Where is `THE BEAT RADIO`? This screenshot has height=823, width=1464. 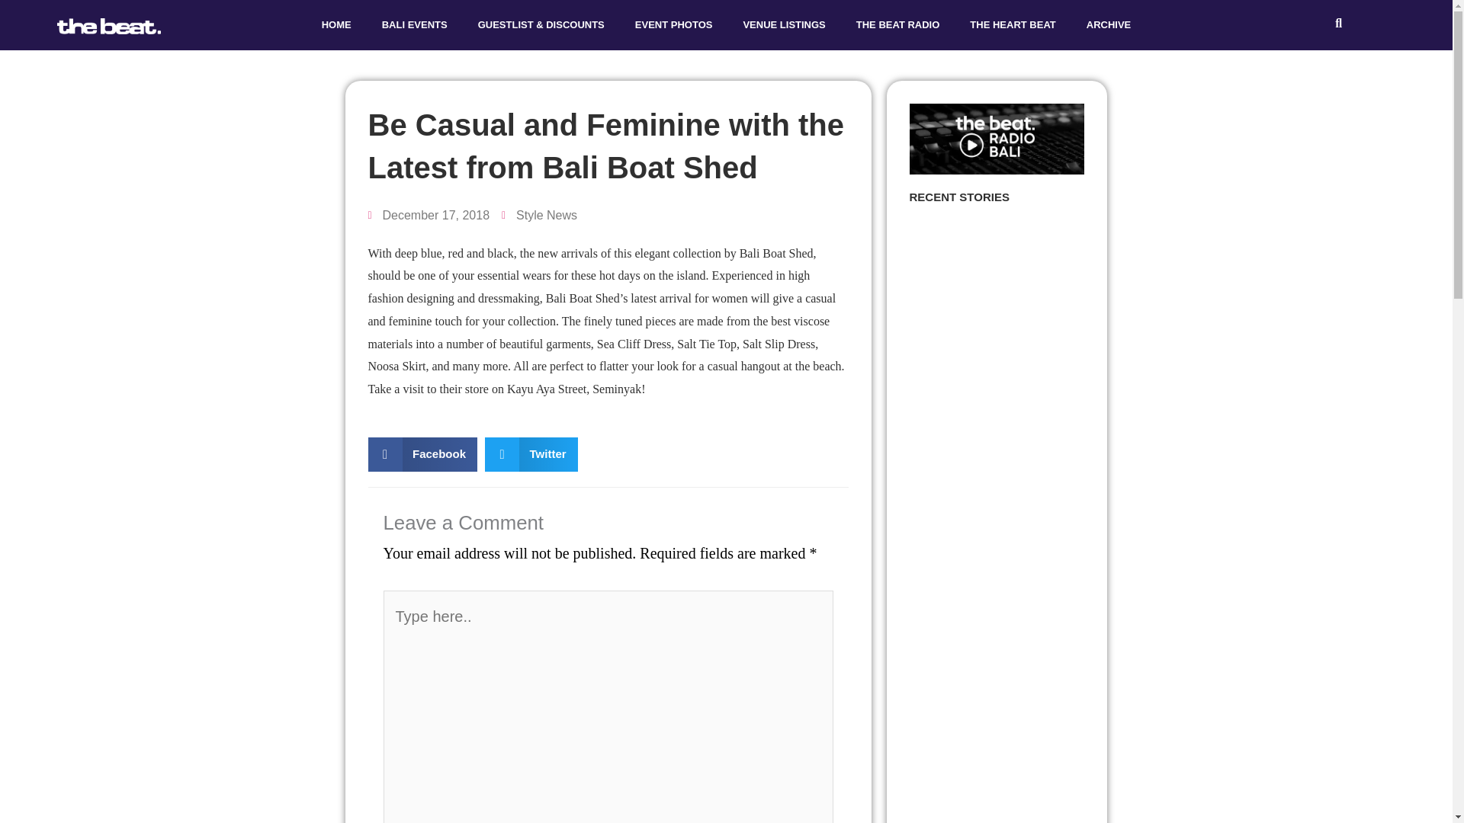 THE BEAT RADIO is located at coordinates (898, 24).